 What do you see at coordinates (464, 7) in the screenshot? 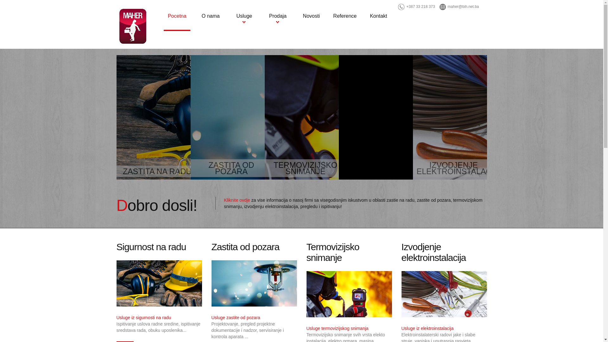
I see `maher@bih.net.ba` at bounding box center [464, 7].